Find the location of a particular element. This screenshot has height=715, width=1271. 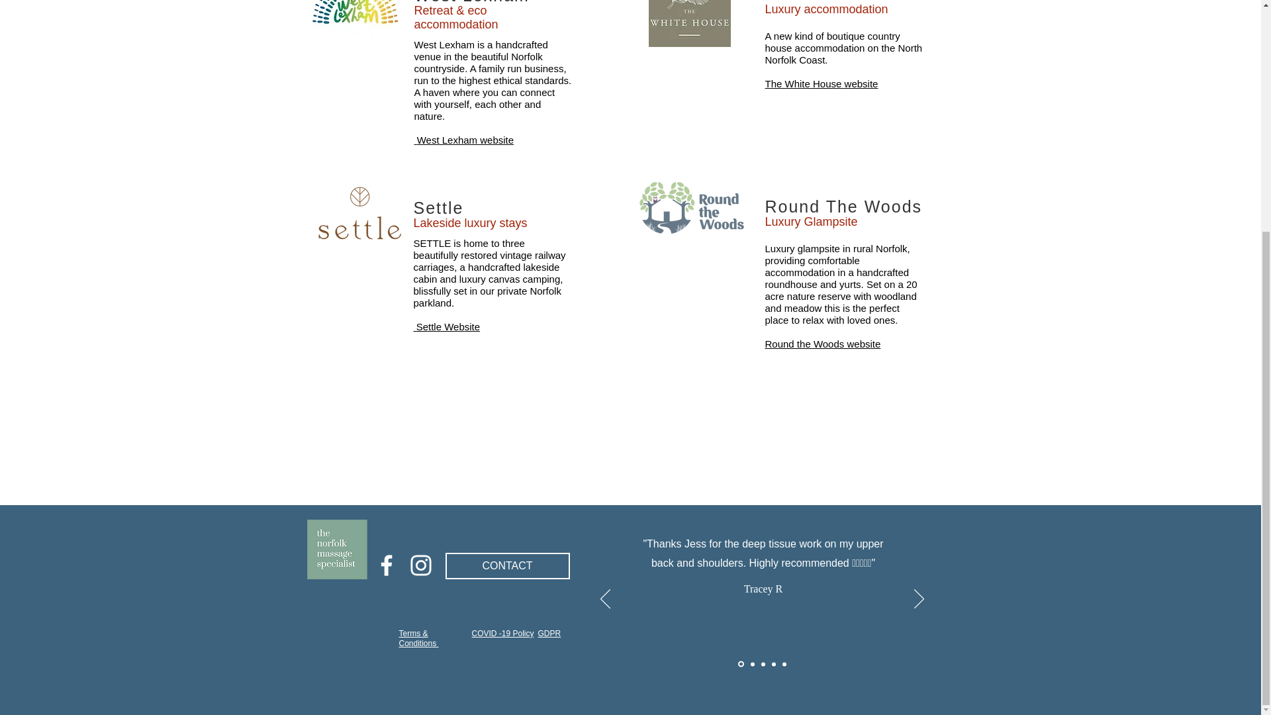

COVID -19 Policy is located at coordinates (502, 634).